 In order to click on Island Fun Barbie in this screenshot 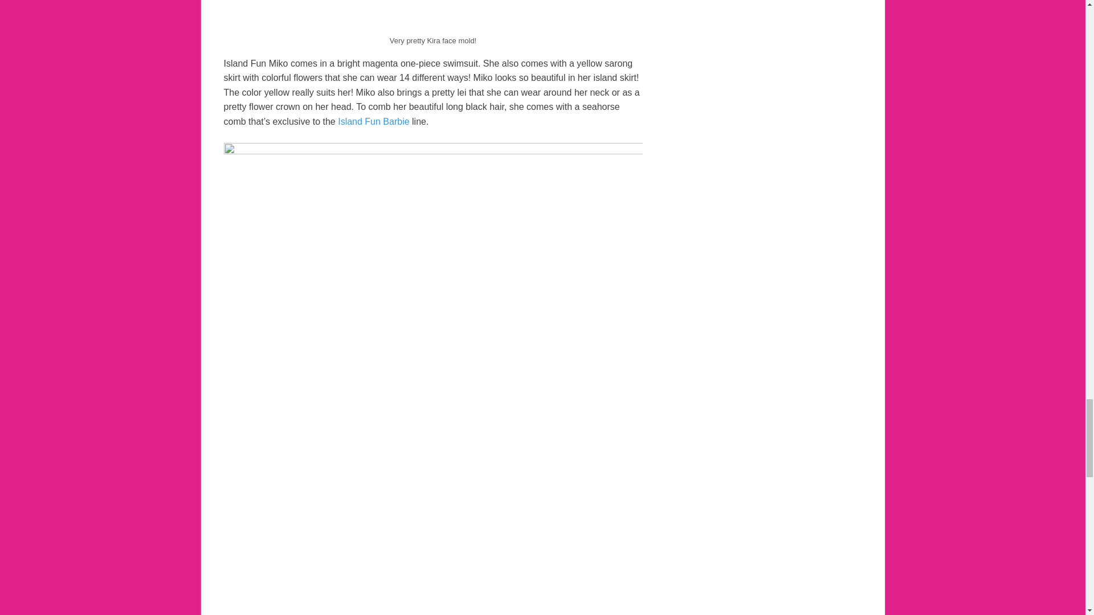, I will do `click(374, 122)`.